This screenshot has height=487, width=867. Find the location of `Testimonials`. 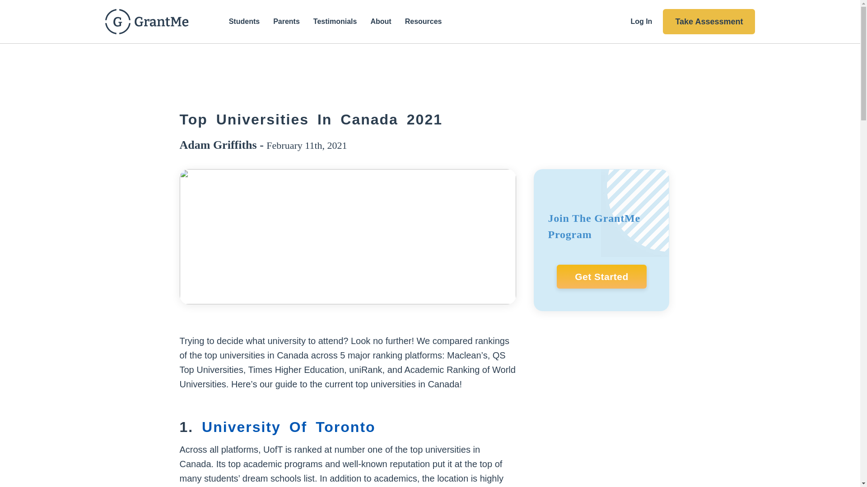

Testimonials is located at coordinates (335, 22).